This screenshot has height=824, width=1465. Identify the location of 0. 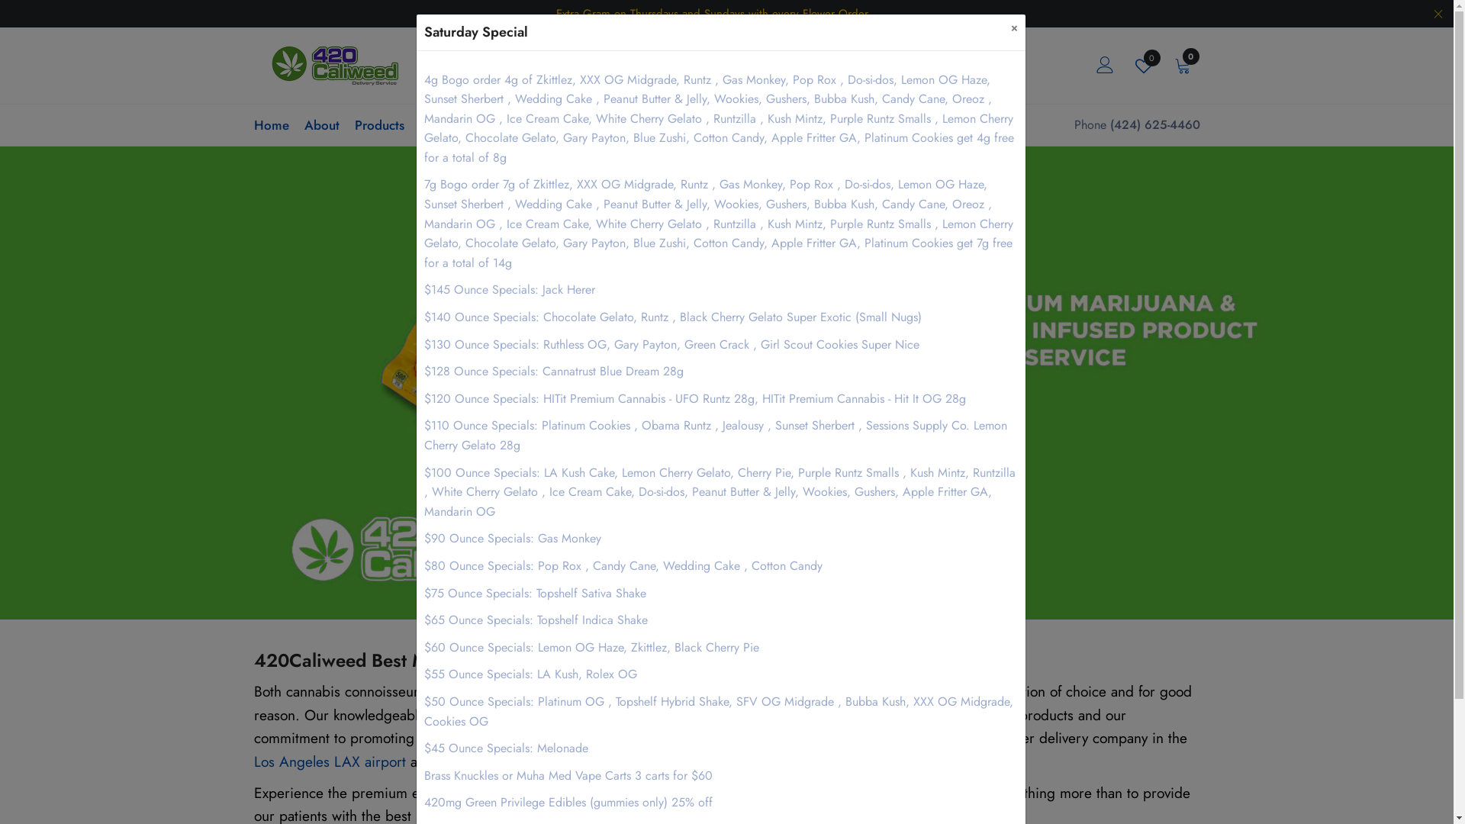
(1144, 66).